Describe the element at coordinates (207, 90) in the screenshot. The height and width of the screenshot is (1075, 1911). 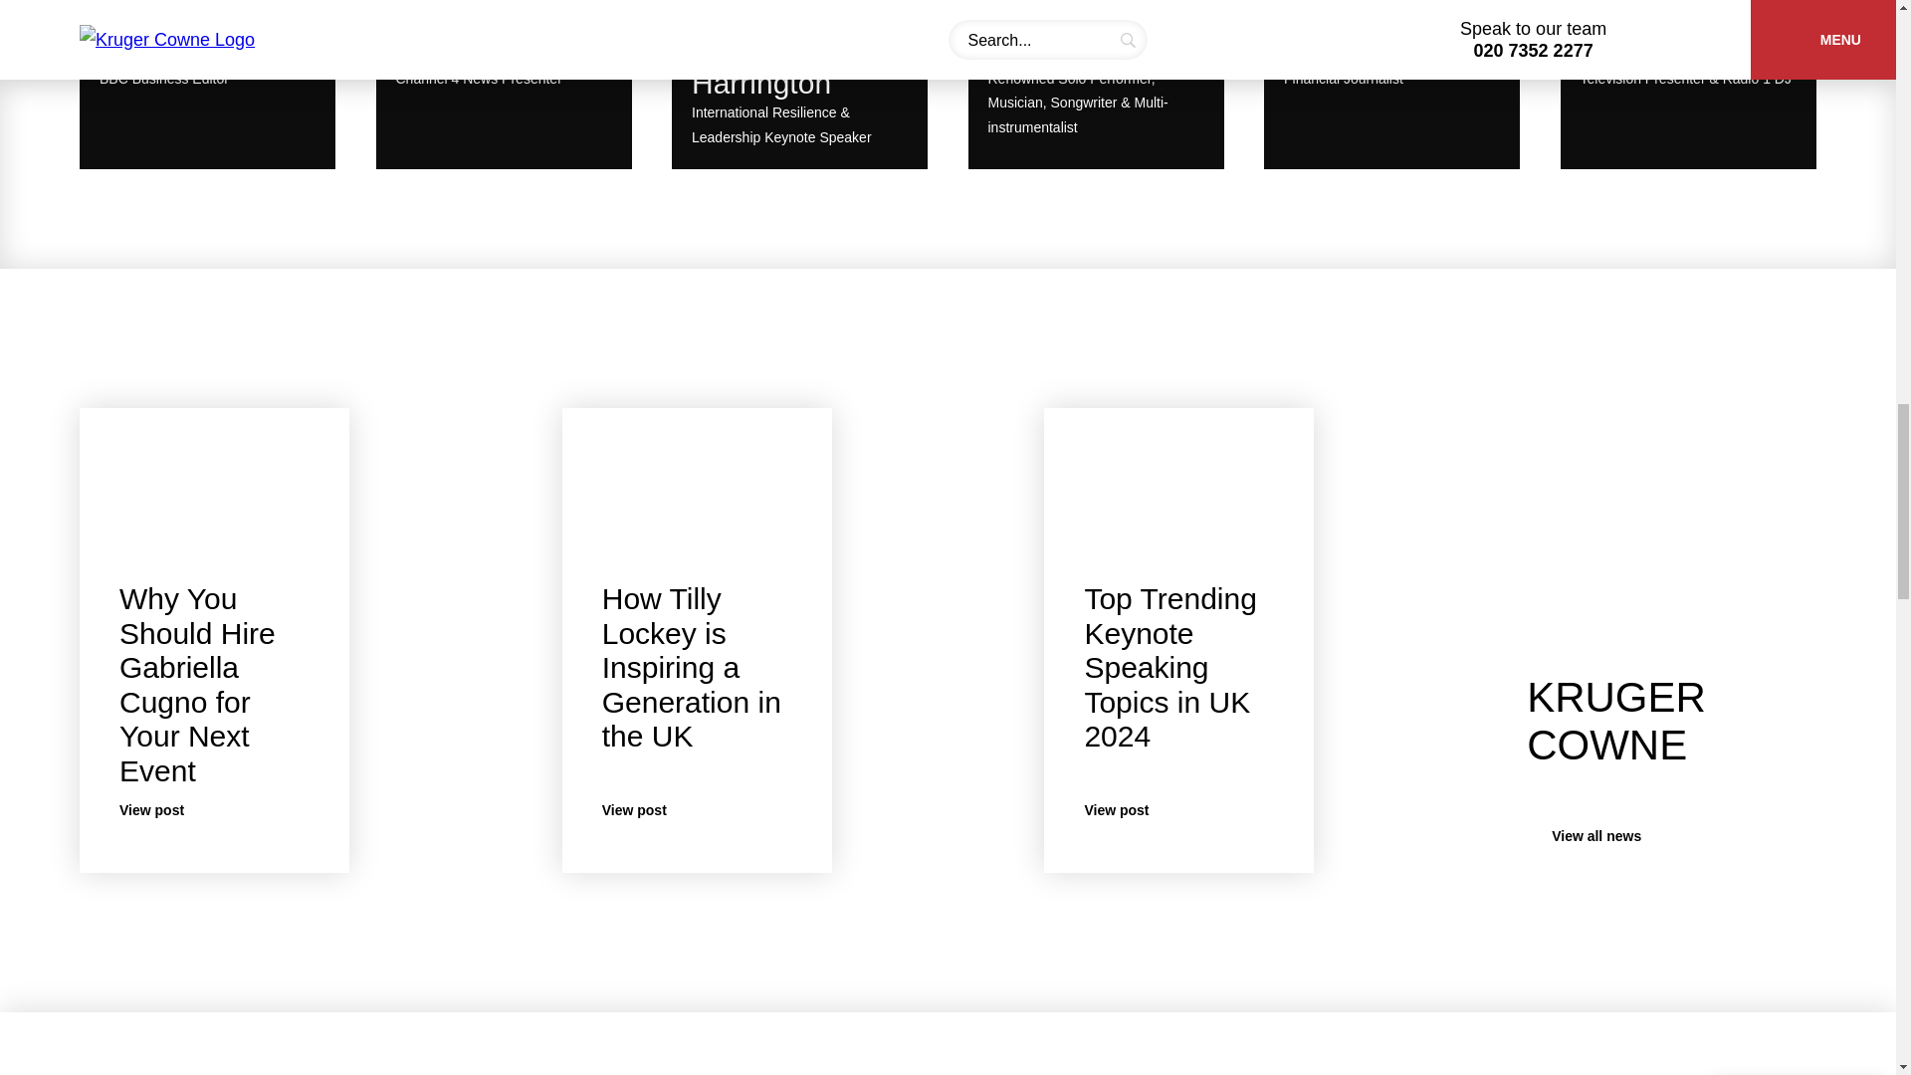
I see `View post` at that location.